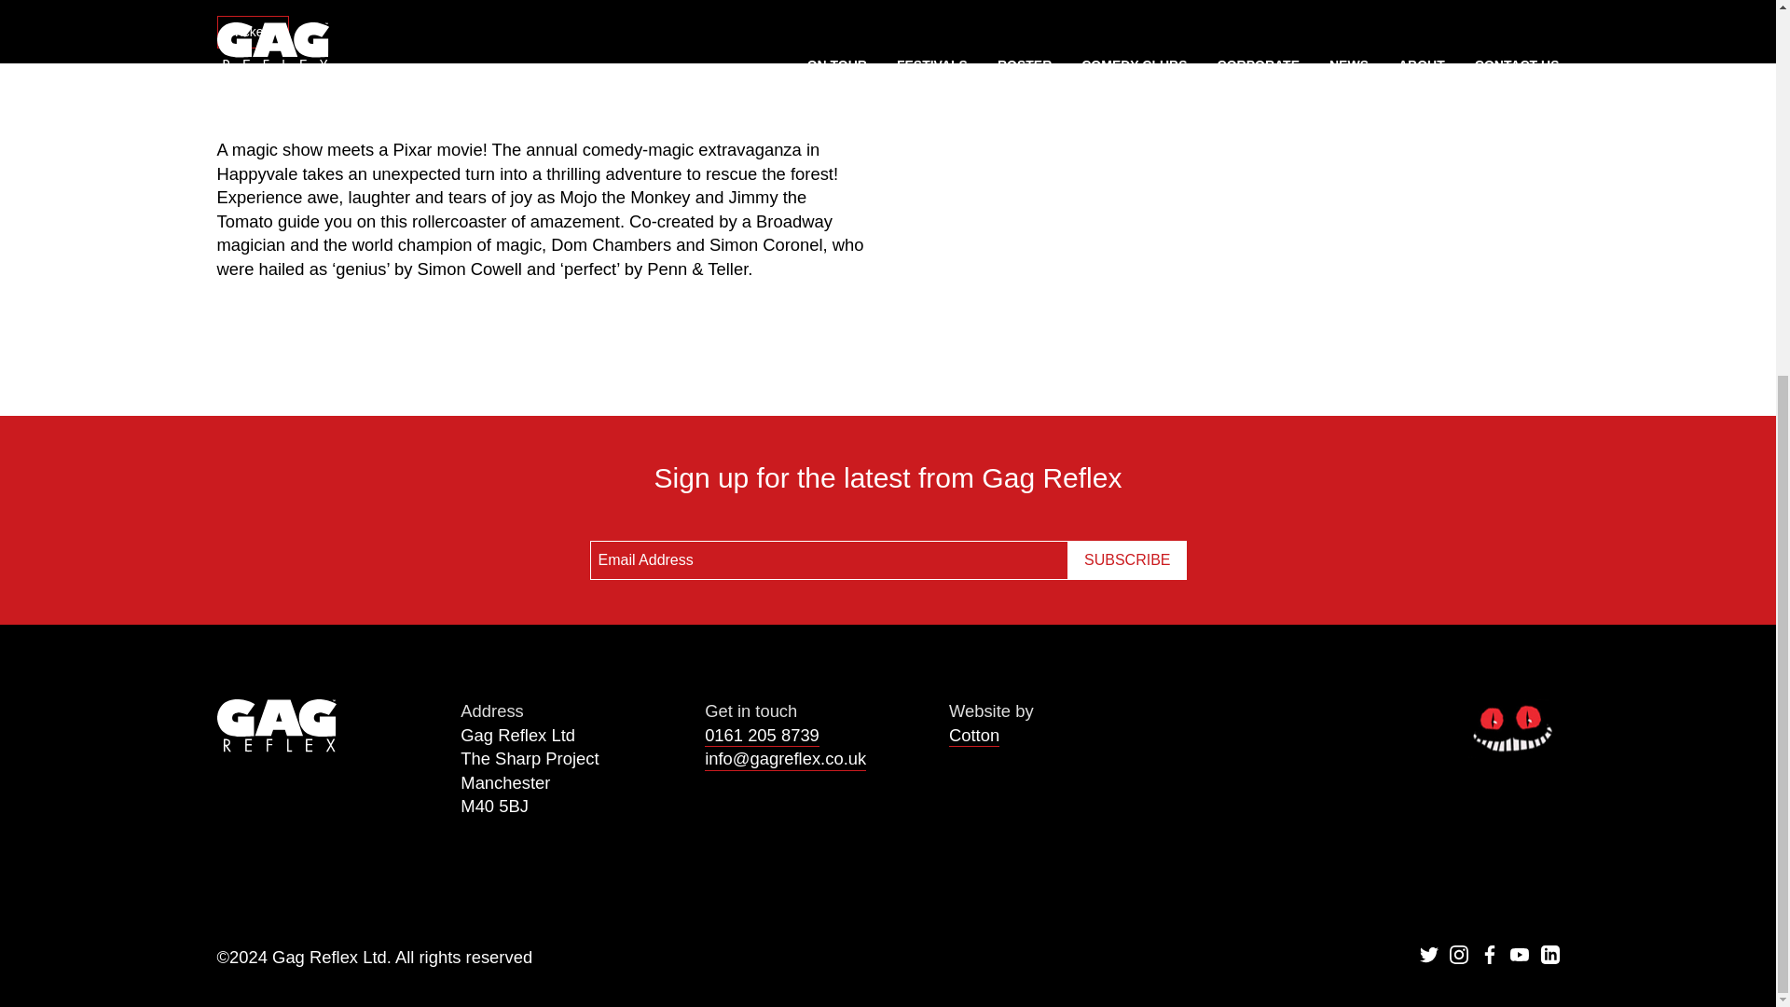 The height and width of the screenshot is (1007, 1790). Describe the element at coordinates (1126, 559) in the screenshot. I see `Subscribe` at that location.